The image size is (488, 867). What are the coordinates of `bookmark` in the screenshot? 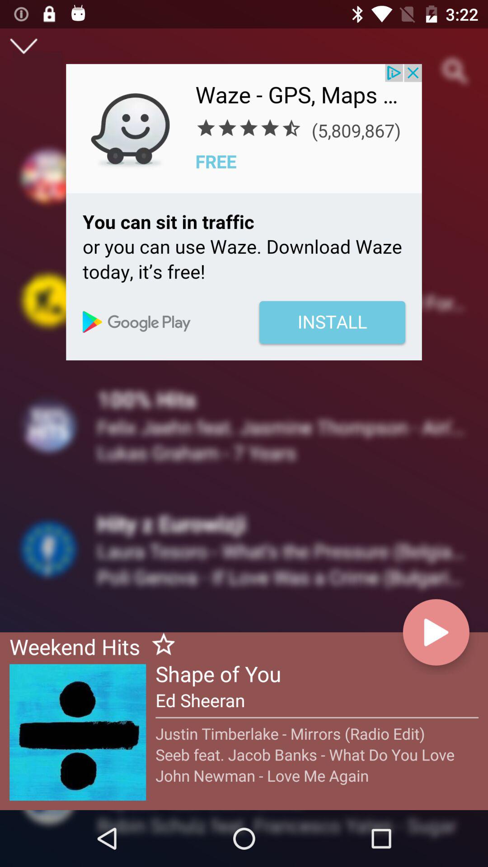 It's located at (160, 646).